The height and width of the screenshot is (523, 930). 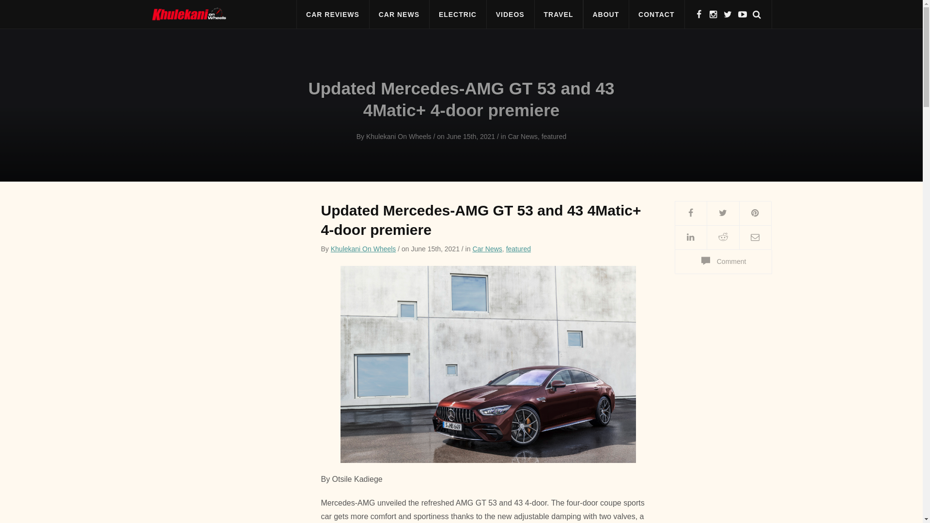 What do you see at coordinates (522, 137) in the screenshot?
I see `Car News` at bounding box center [522, 137].